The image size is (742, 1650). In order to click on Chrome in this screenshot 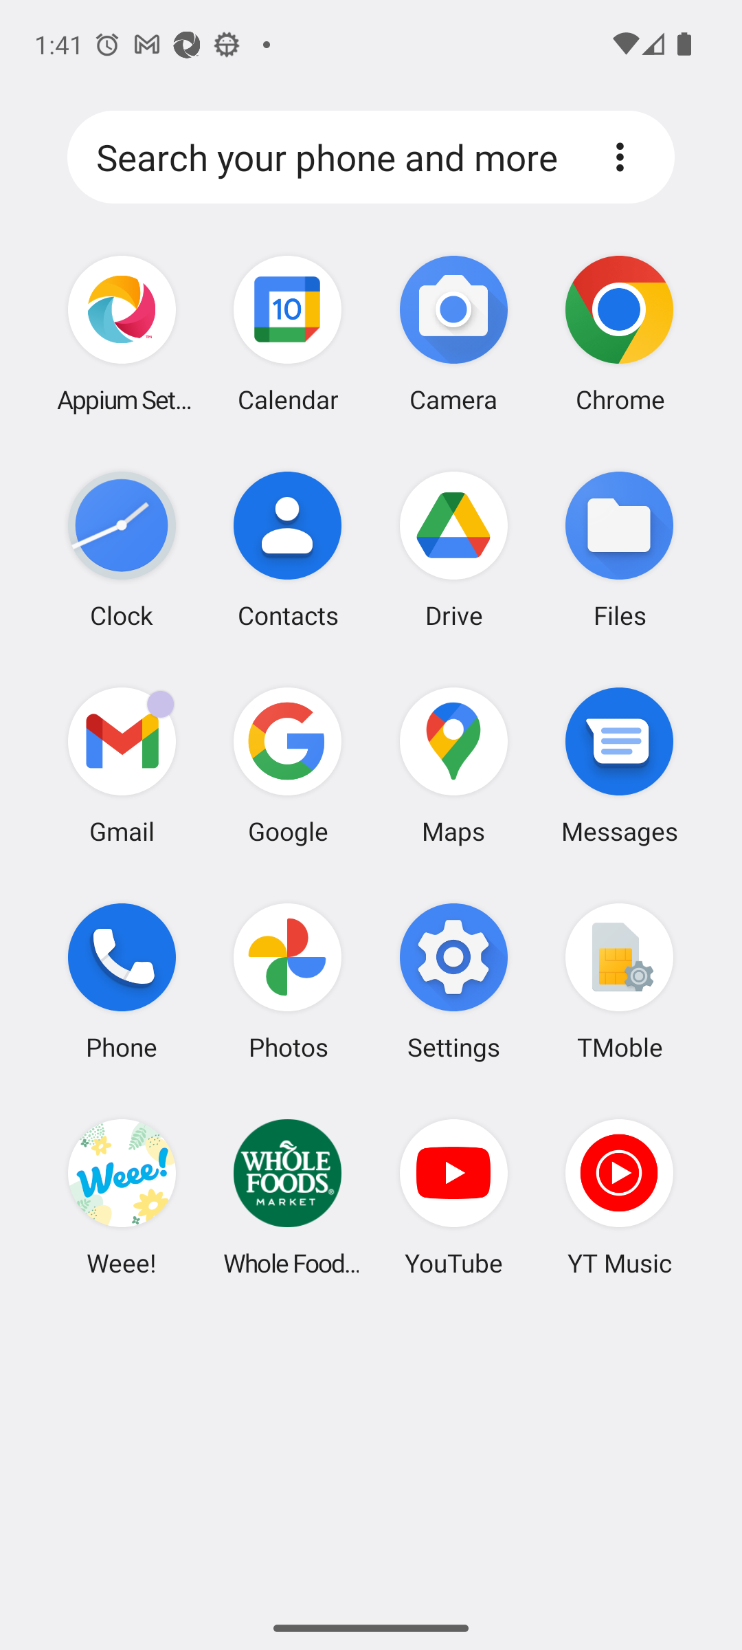, I will do `click(619, 334)`.